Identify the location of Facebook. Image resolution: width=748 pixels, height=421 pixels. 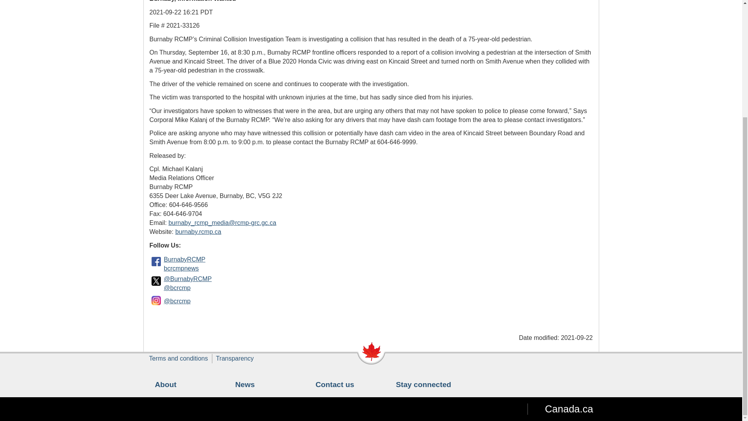
(156, 261).